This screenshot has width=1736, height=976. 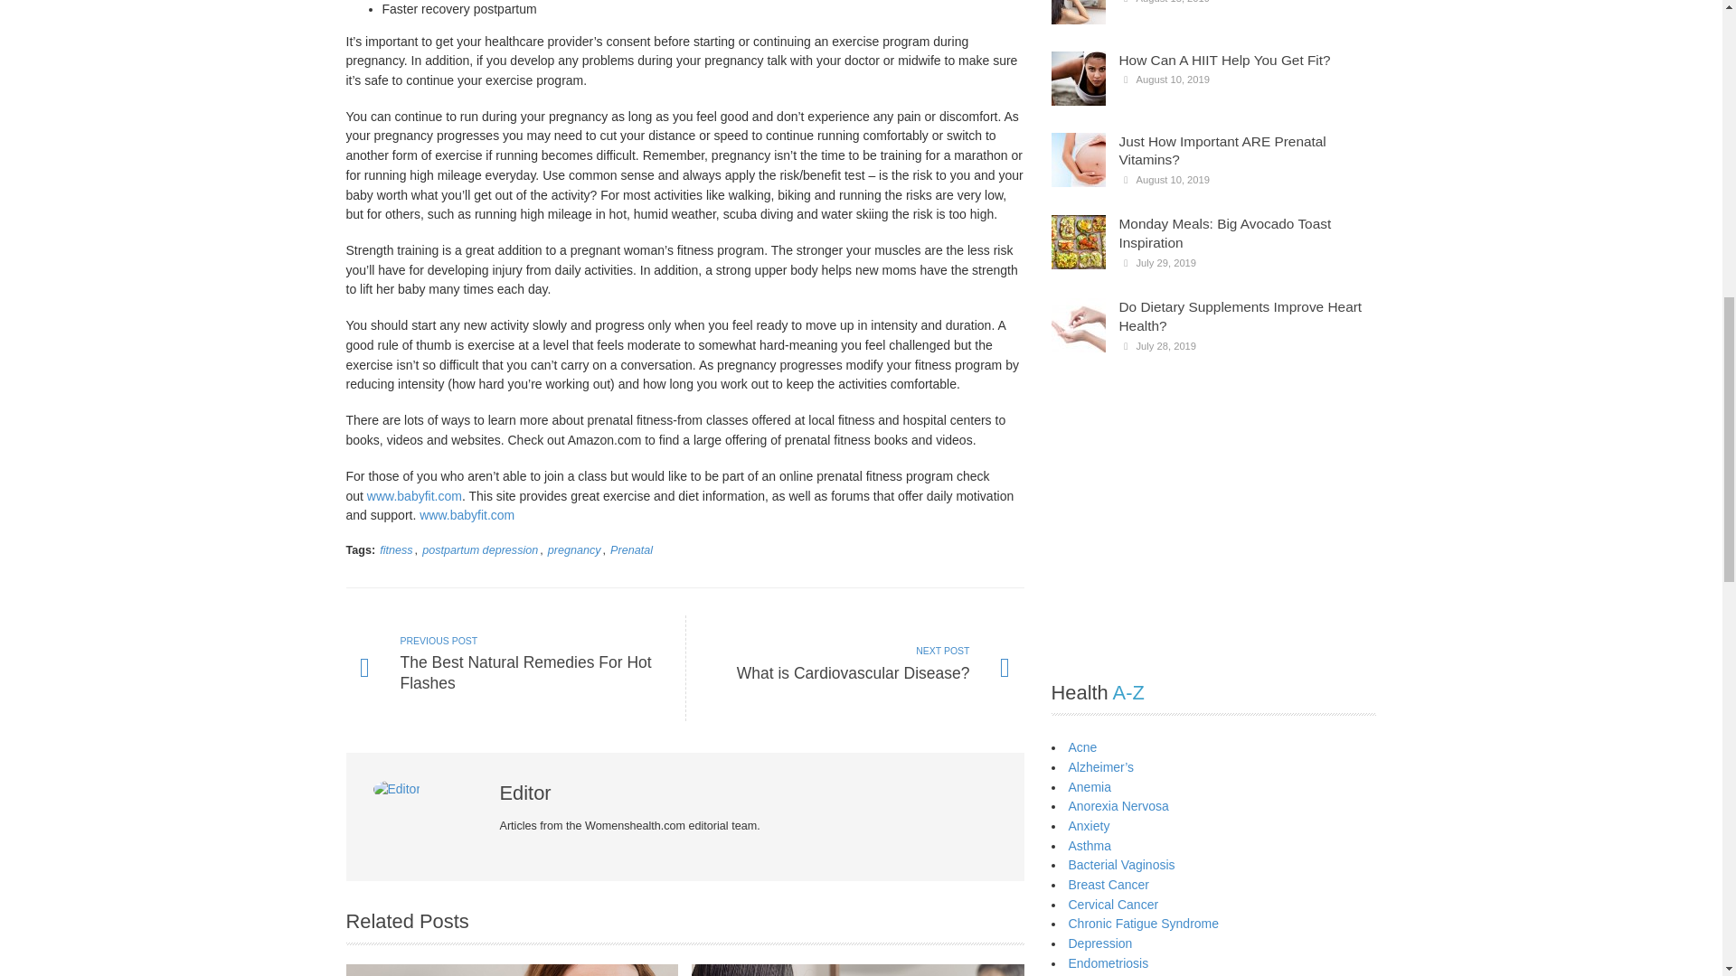 What do you see at coordinates (631, 549) in the screenshot?
I see `fitness` at bounding box center [631, 549].